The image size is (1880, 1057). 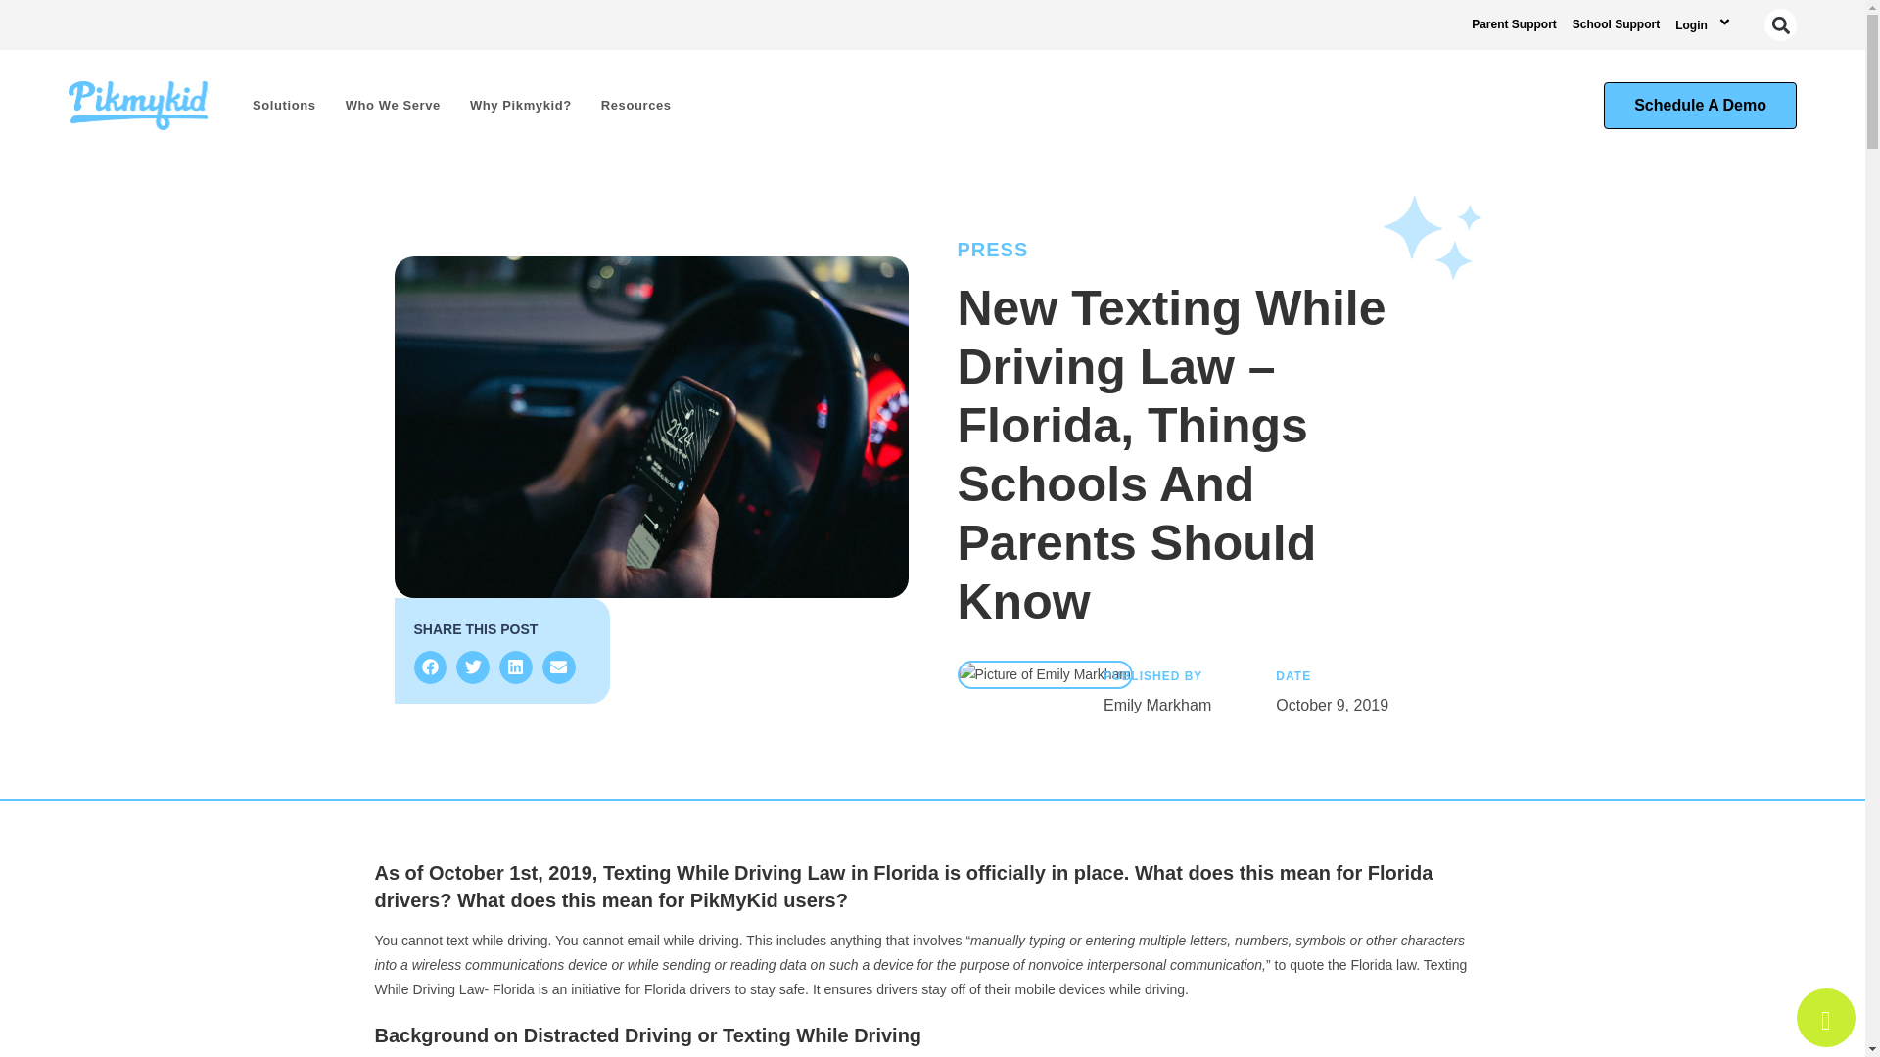 What do you see at coordinates (1616, 23) in the screenshot?
I see `School Support` at bounding box center [1616, 23].